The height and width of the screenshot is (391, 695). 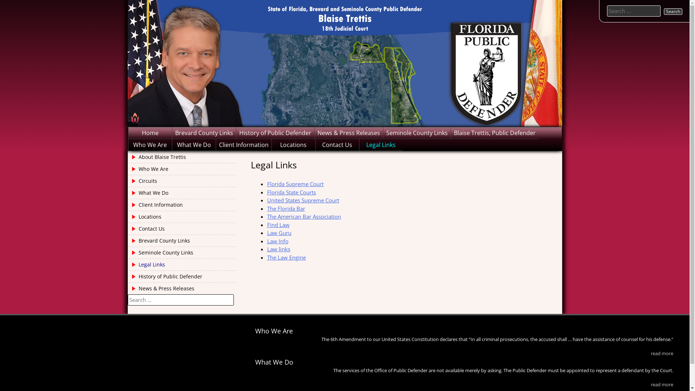 What do you see at coordinates (673, 12) in the screenshot?
I see `Search` at bounding box center [673, 12].